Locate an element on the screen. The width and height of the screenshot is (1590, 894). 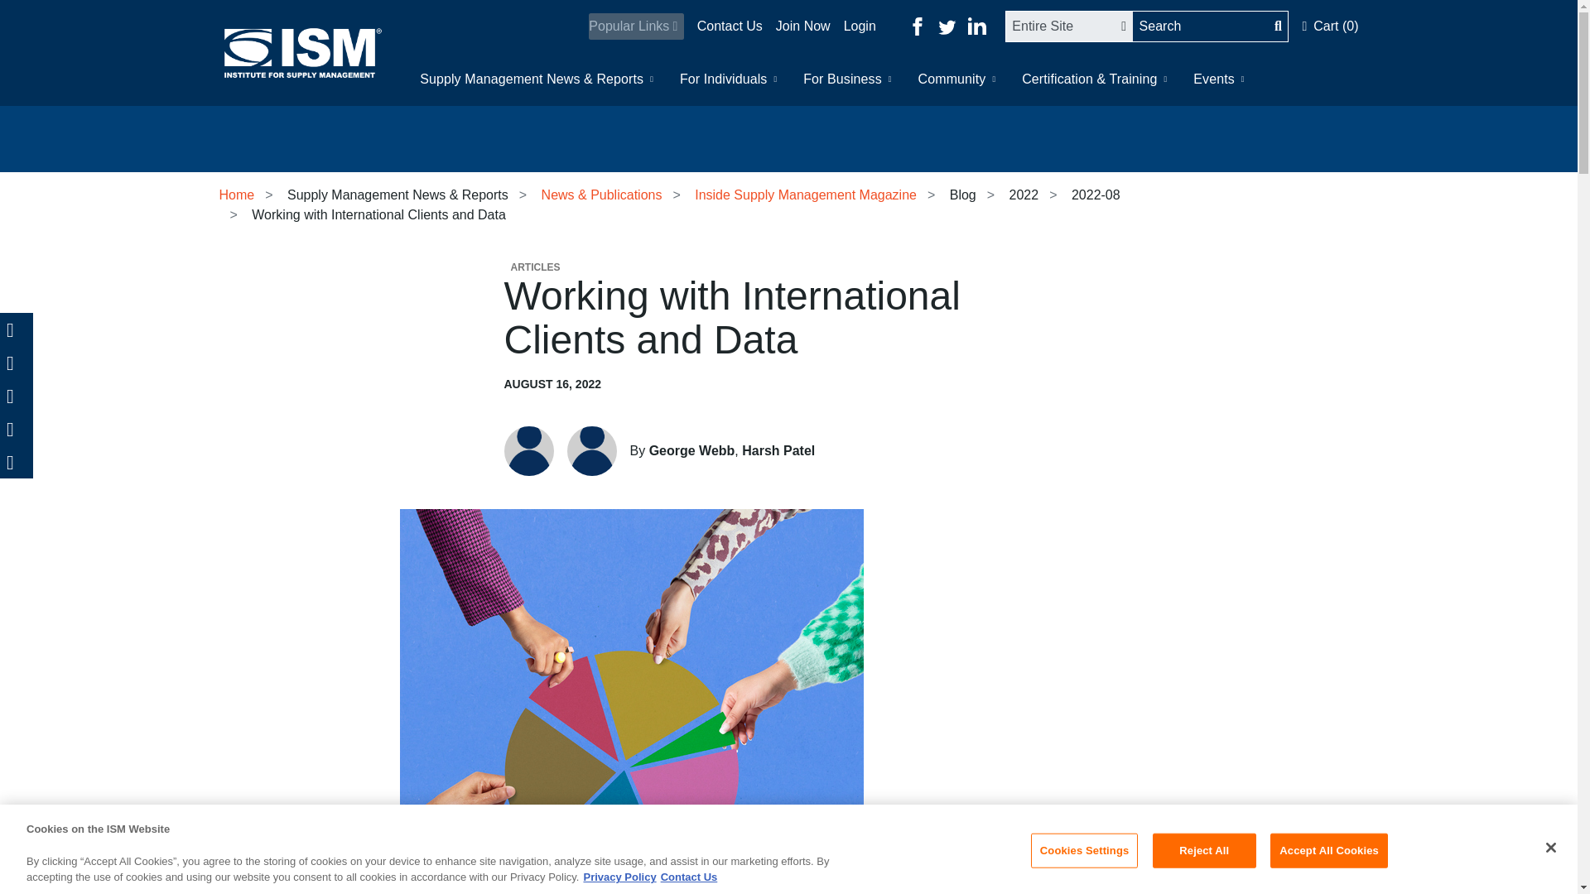
Popular Links is located at coordinates (636, 26).